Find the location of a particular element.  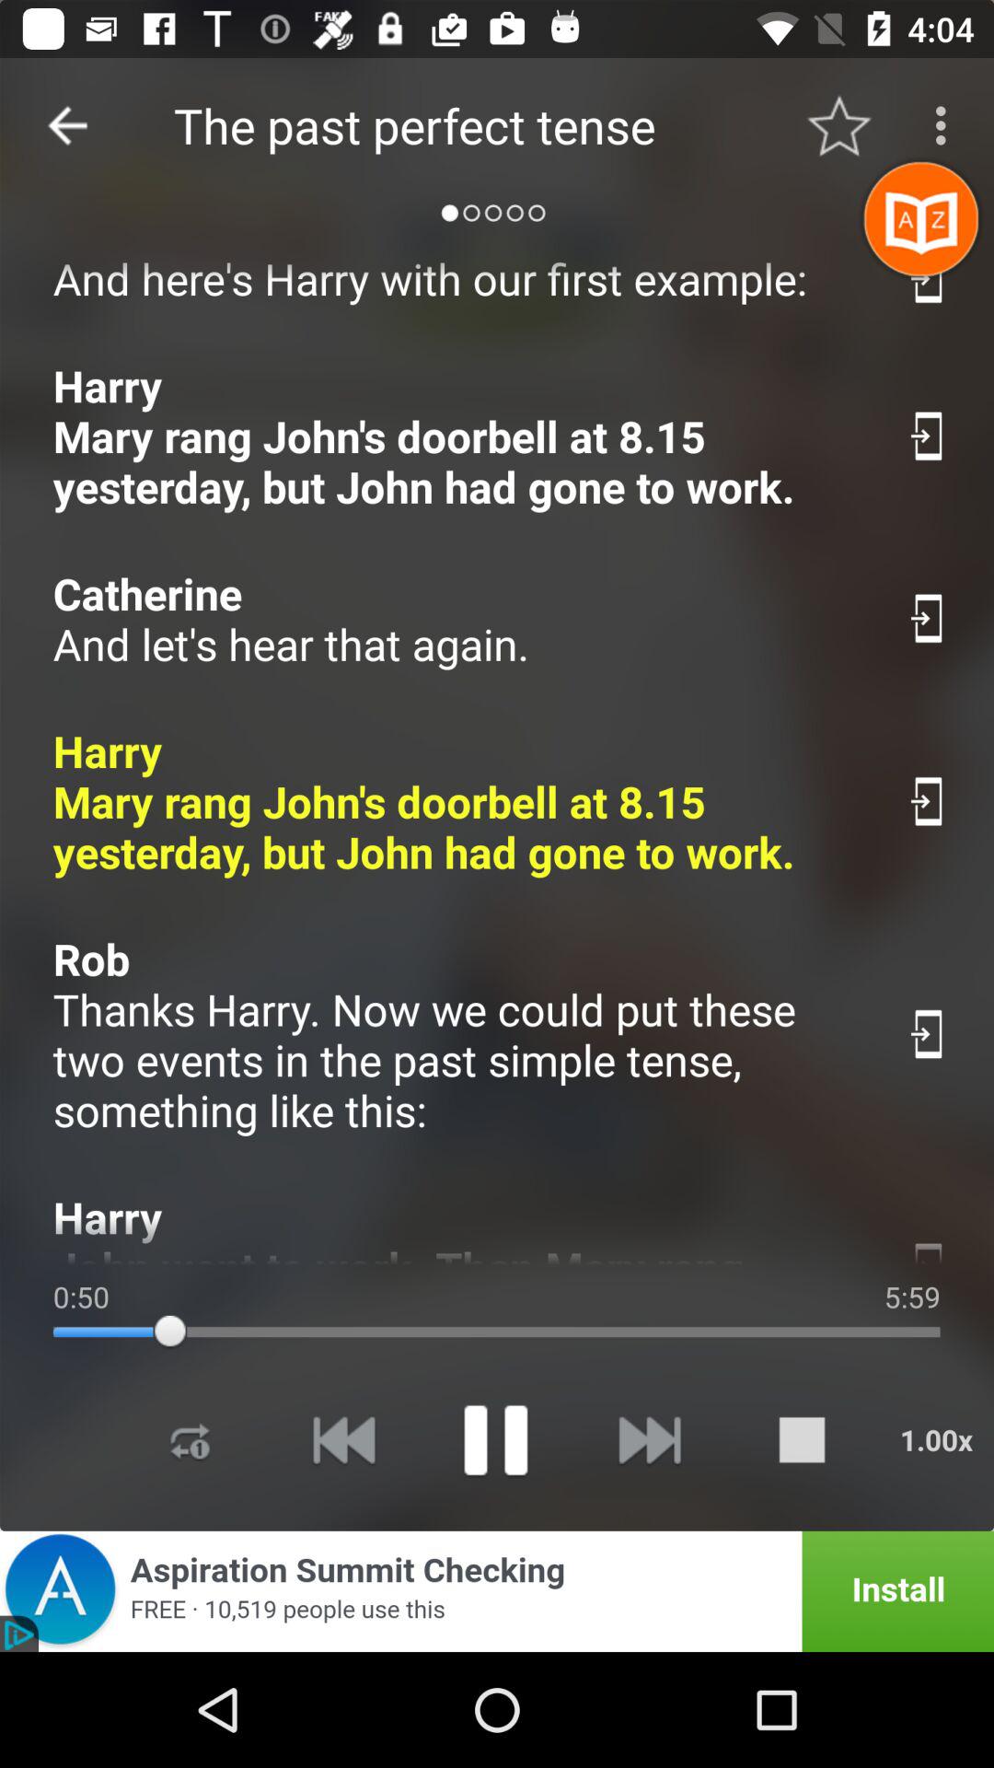

stop is located at coordinates (802, 1440).